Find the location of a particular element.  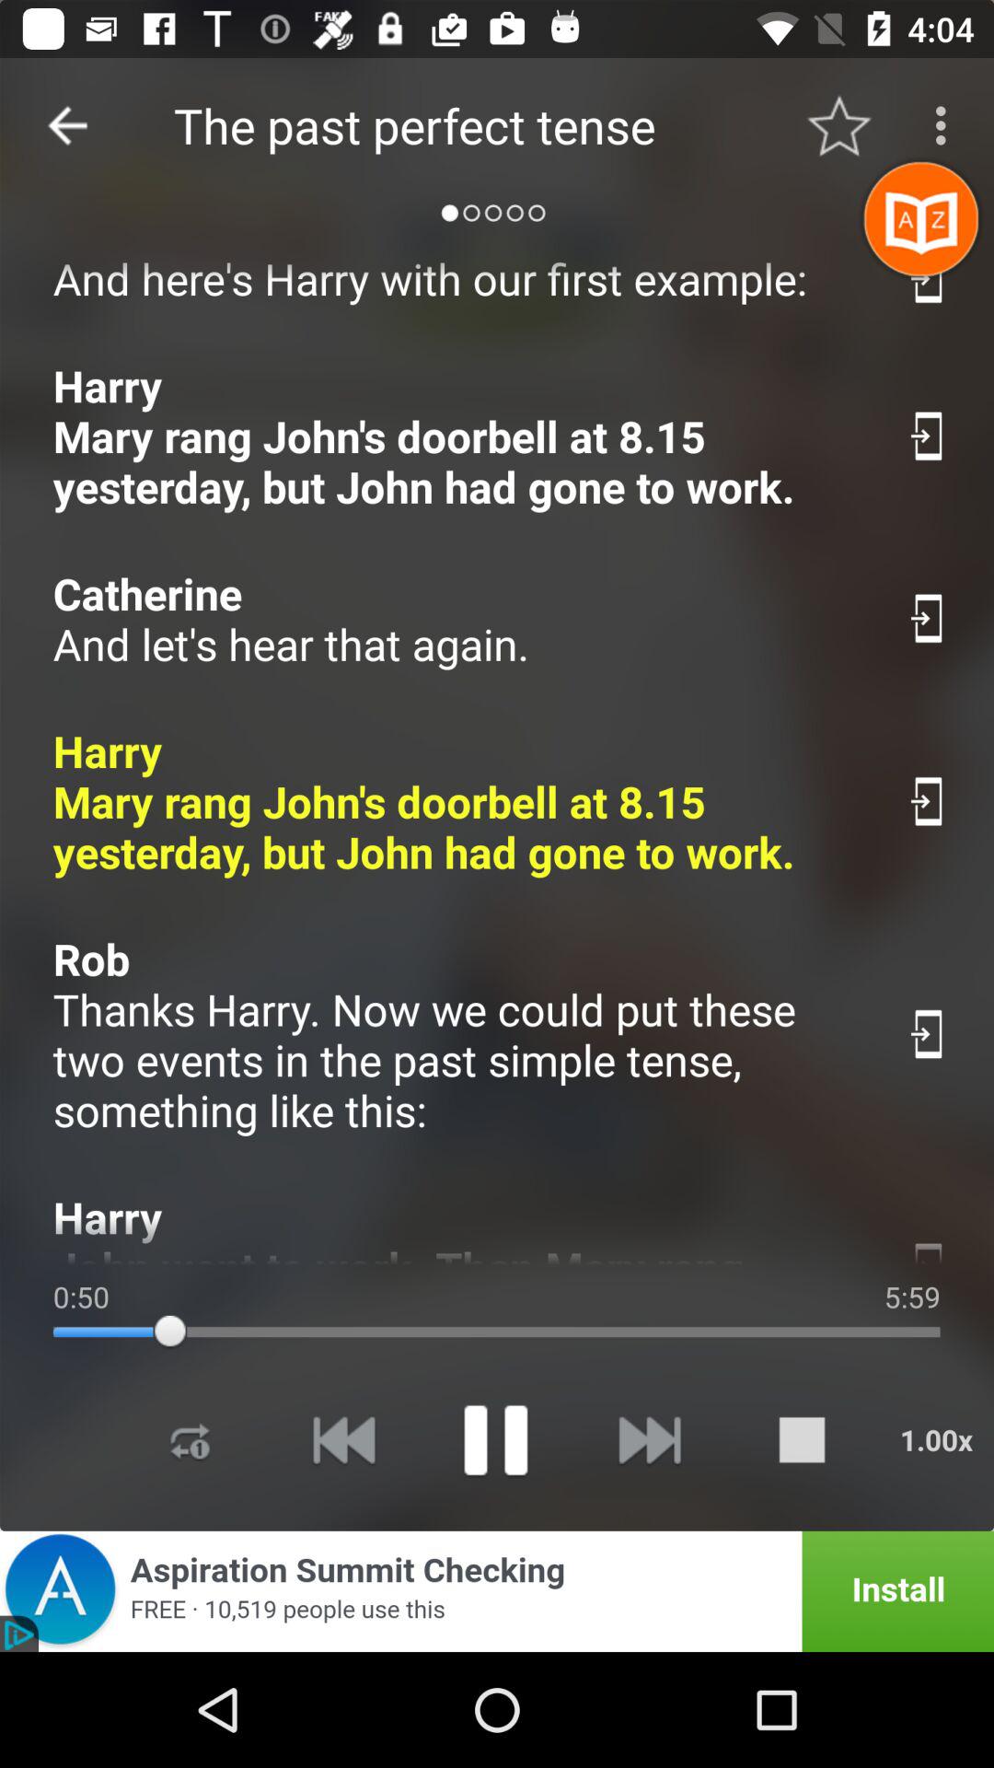

stop is located at coordinates (802, 1440).